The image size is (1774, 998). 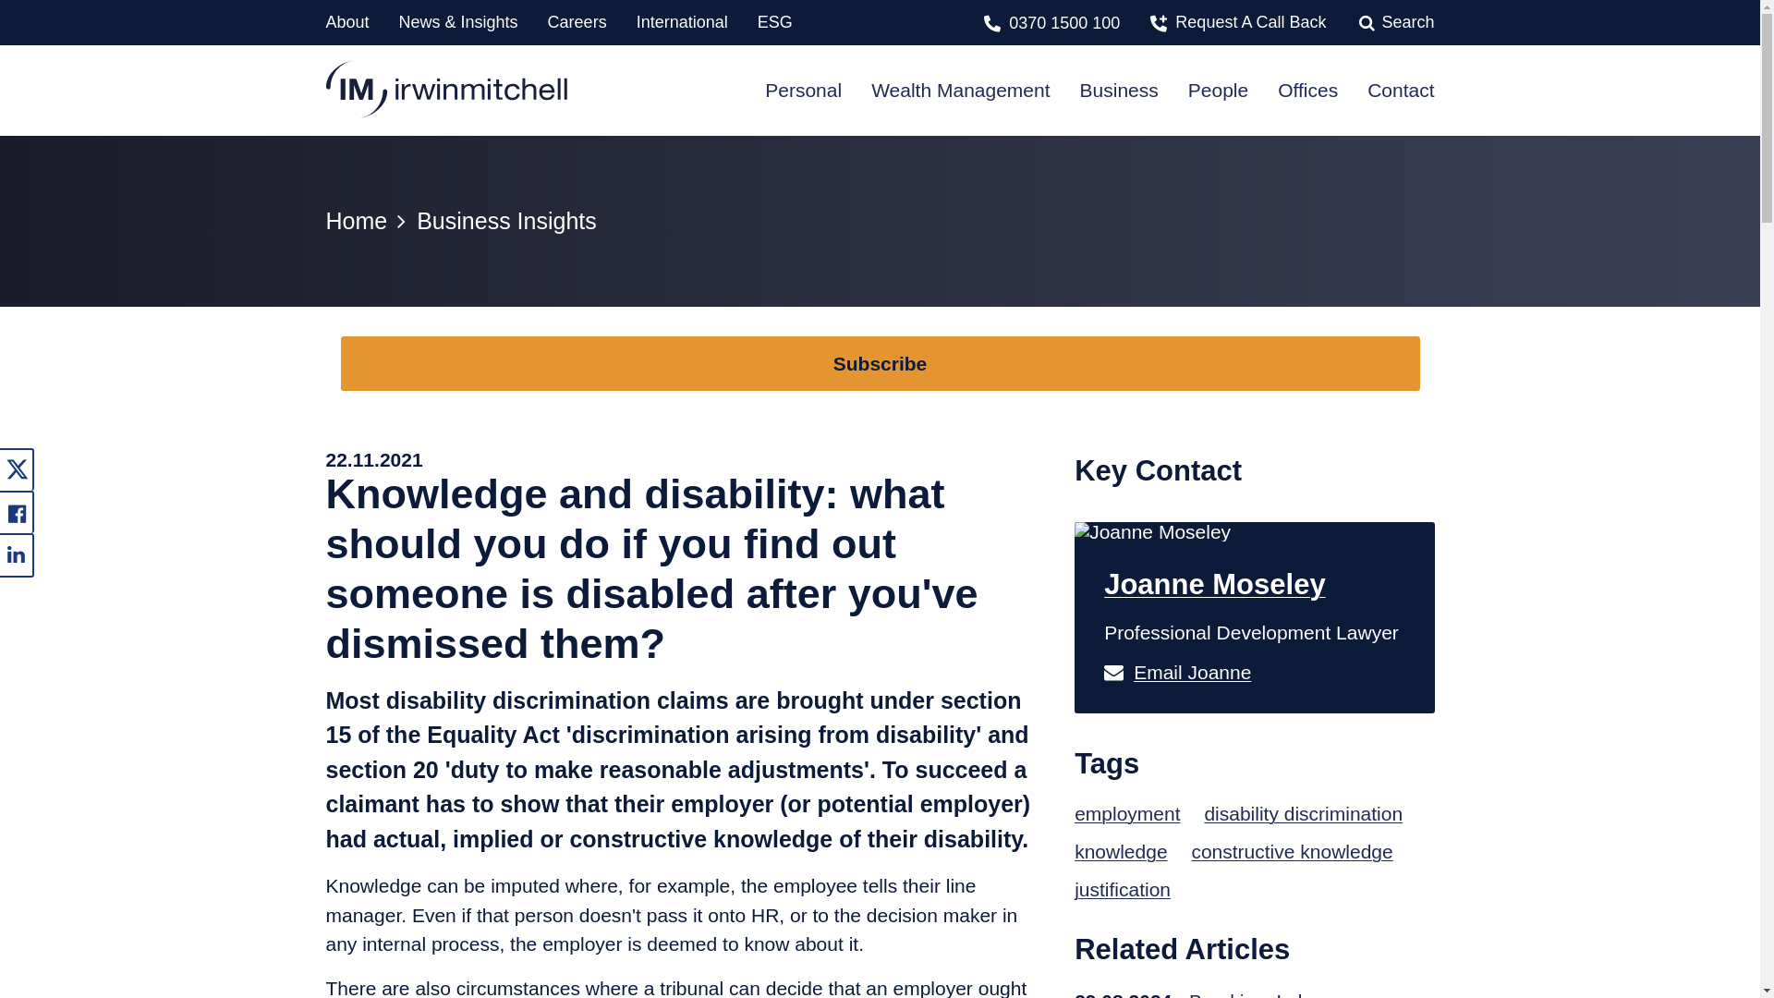 What do you see at coordinates (1064, 22) in the screenshot?
I see `0370 1500 100` at bounding box center [1064, 22].